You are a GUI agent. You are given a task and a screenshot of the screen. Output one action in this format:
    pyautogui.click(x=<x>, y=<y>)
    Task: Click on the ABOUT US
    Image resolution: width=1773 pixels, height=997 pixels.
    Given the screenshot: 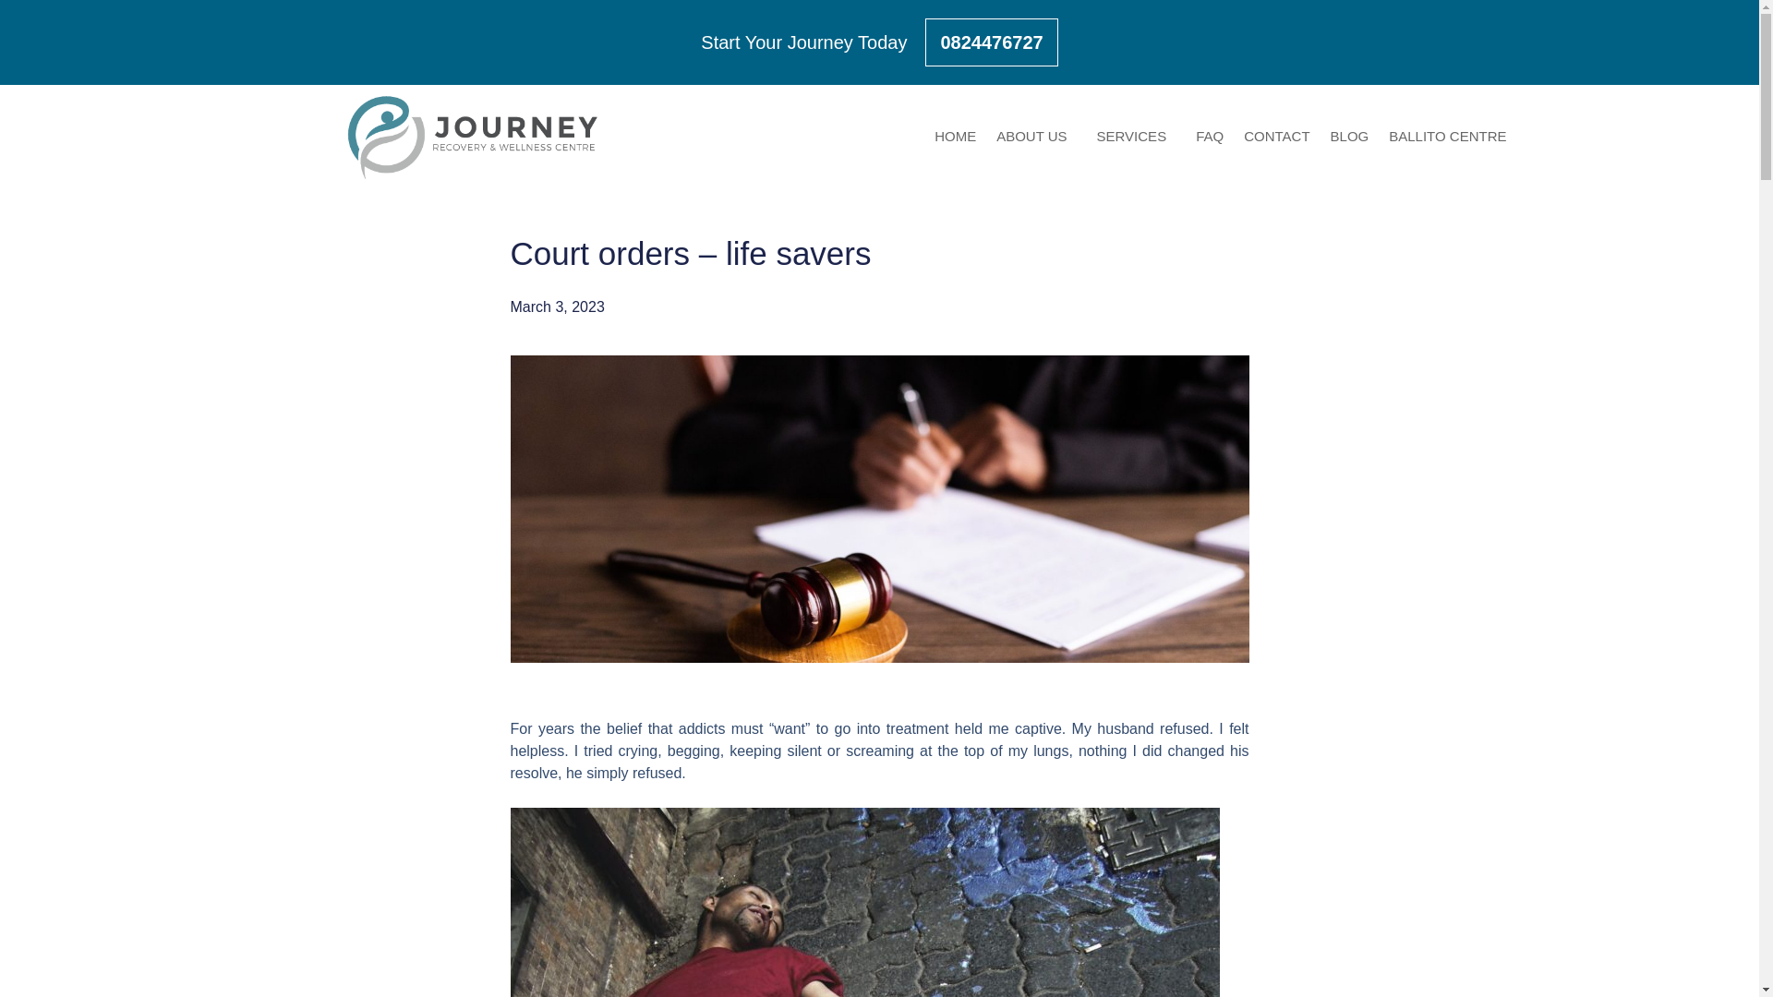 What is the action you would take?
    pyautogui.click(x=1035, y=137)
    